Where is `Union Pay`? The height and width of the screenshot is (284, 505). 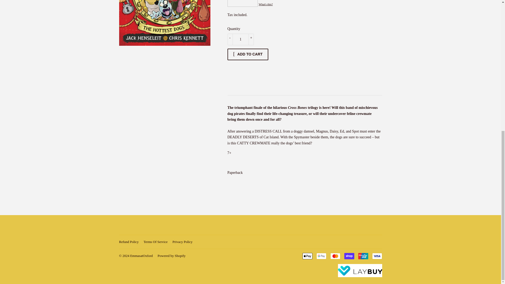
Union Pay is located at coordinates (363, 256).